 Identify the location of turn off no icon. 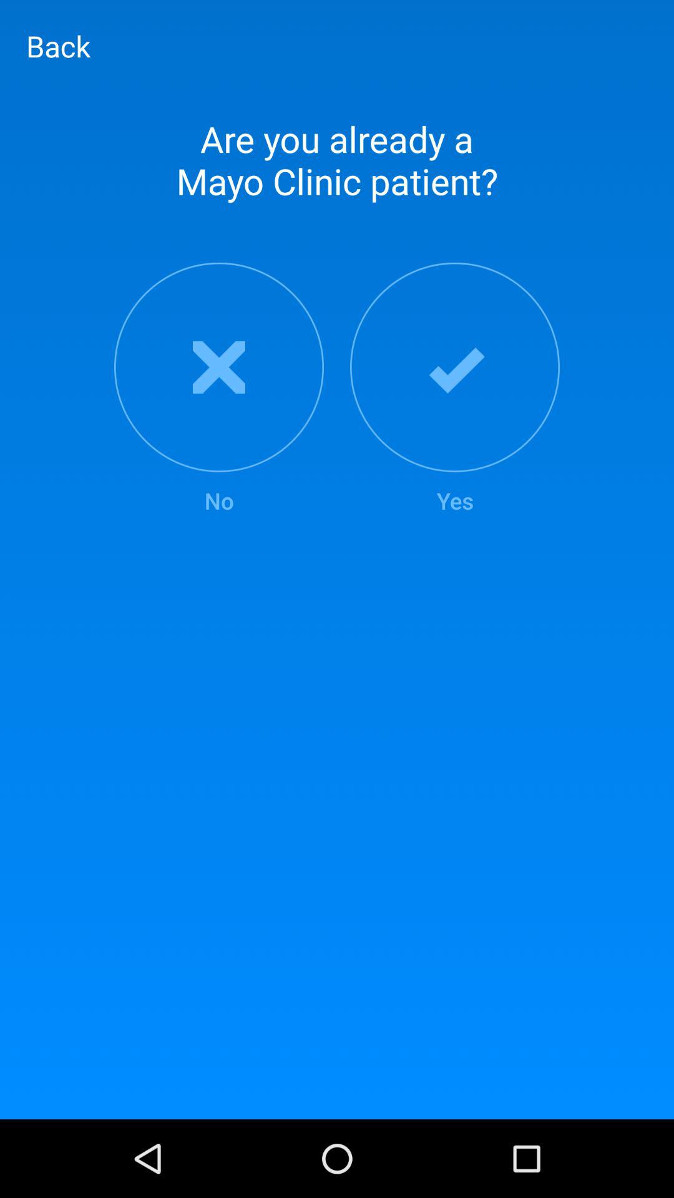
(218, 389).